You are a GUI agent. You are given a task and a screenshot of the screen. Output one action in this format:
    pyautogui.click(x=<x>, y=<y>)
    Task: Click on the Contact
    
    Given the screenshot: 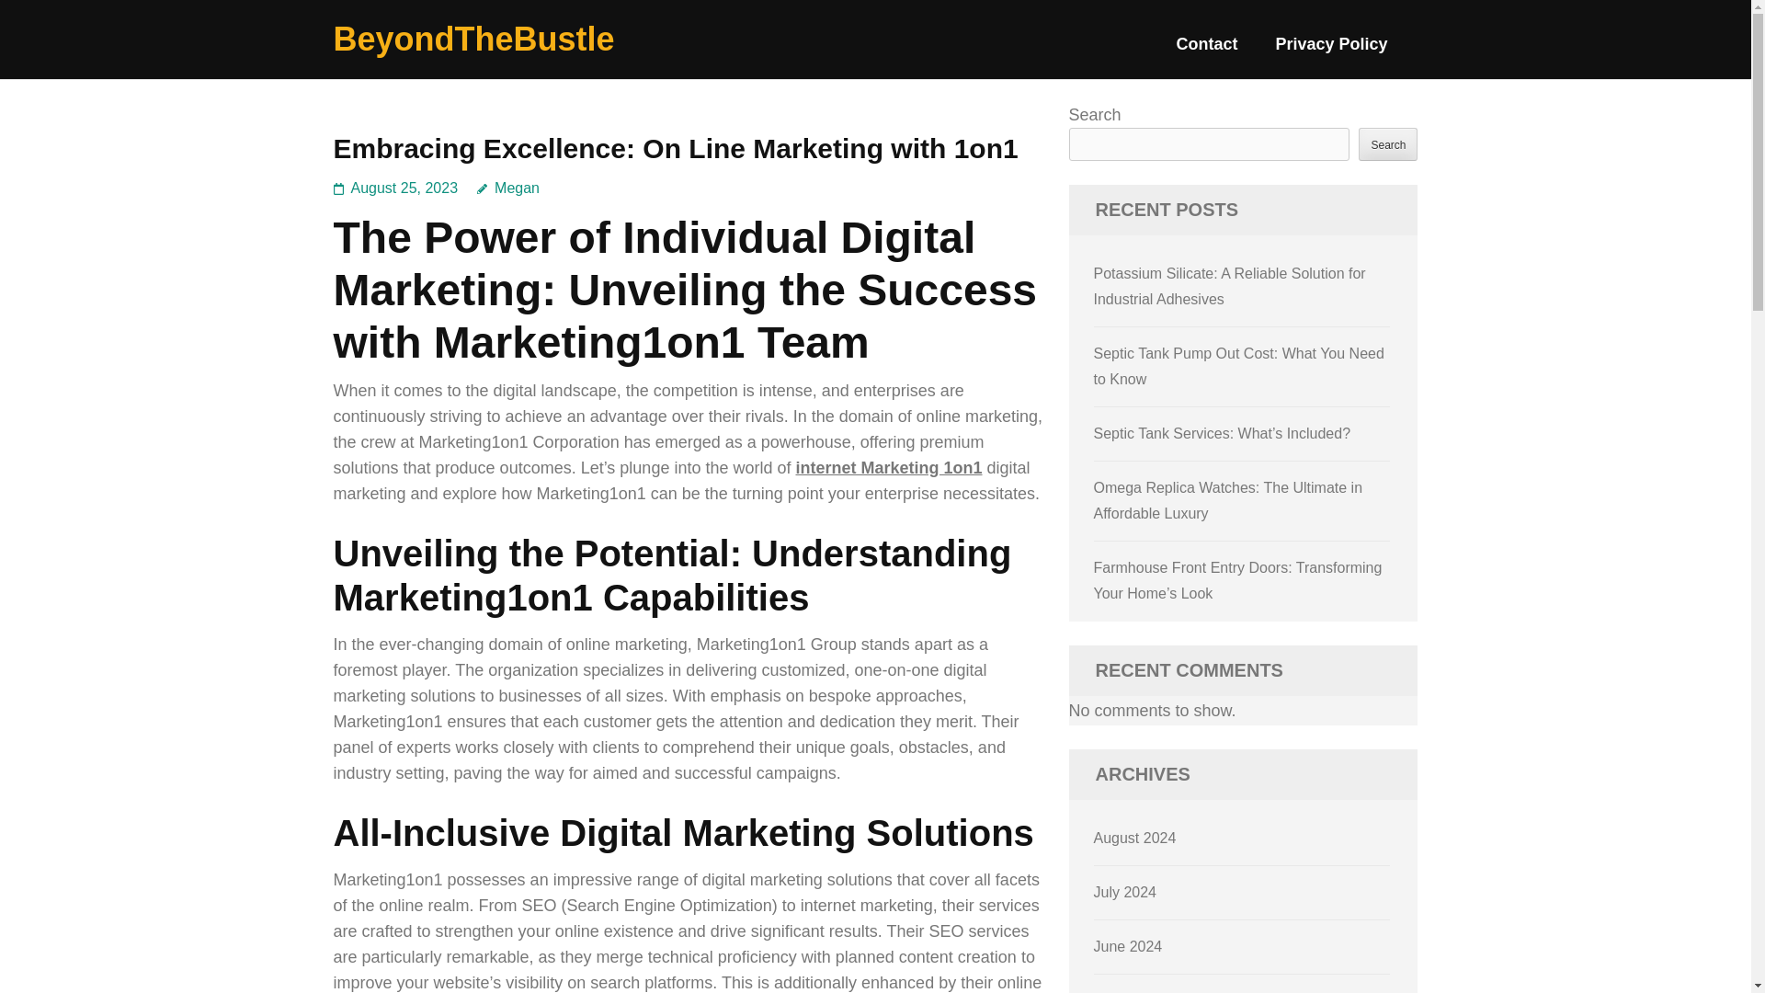 What is the action you would take?
    pyautogui.click(x=1206, y=51)
    